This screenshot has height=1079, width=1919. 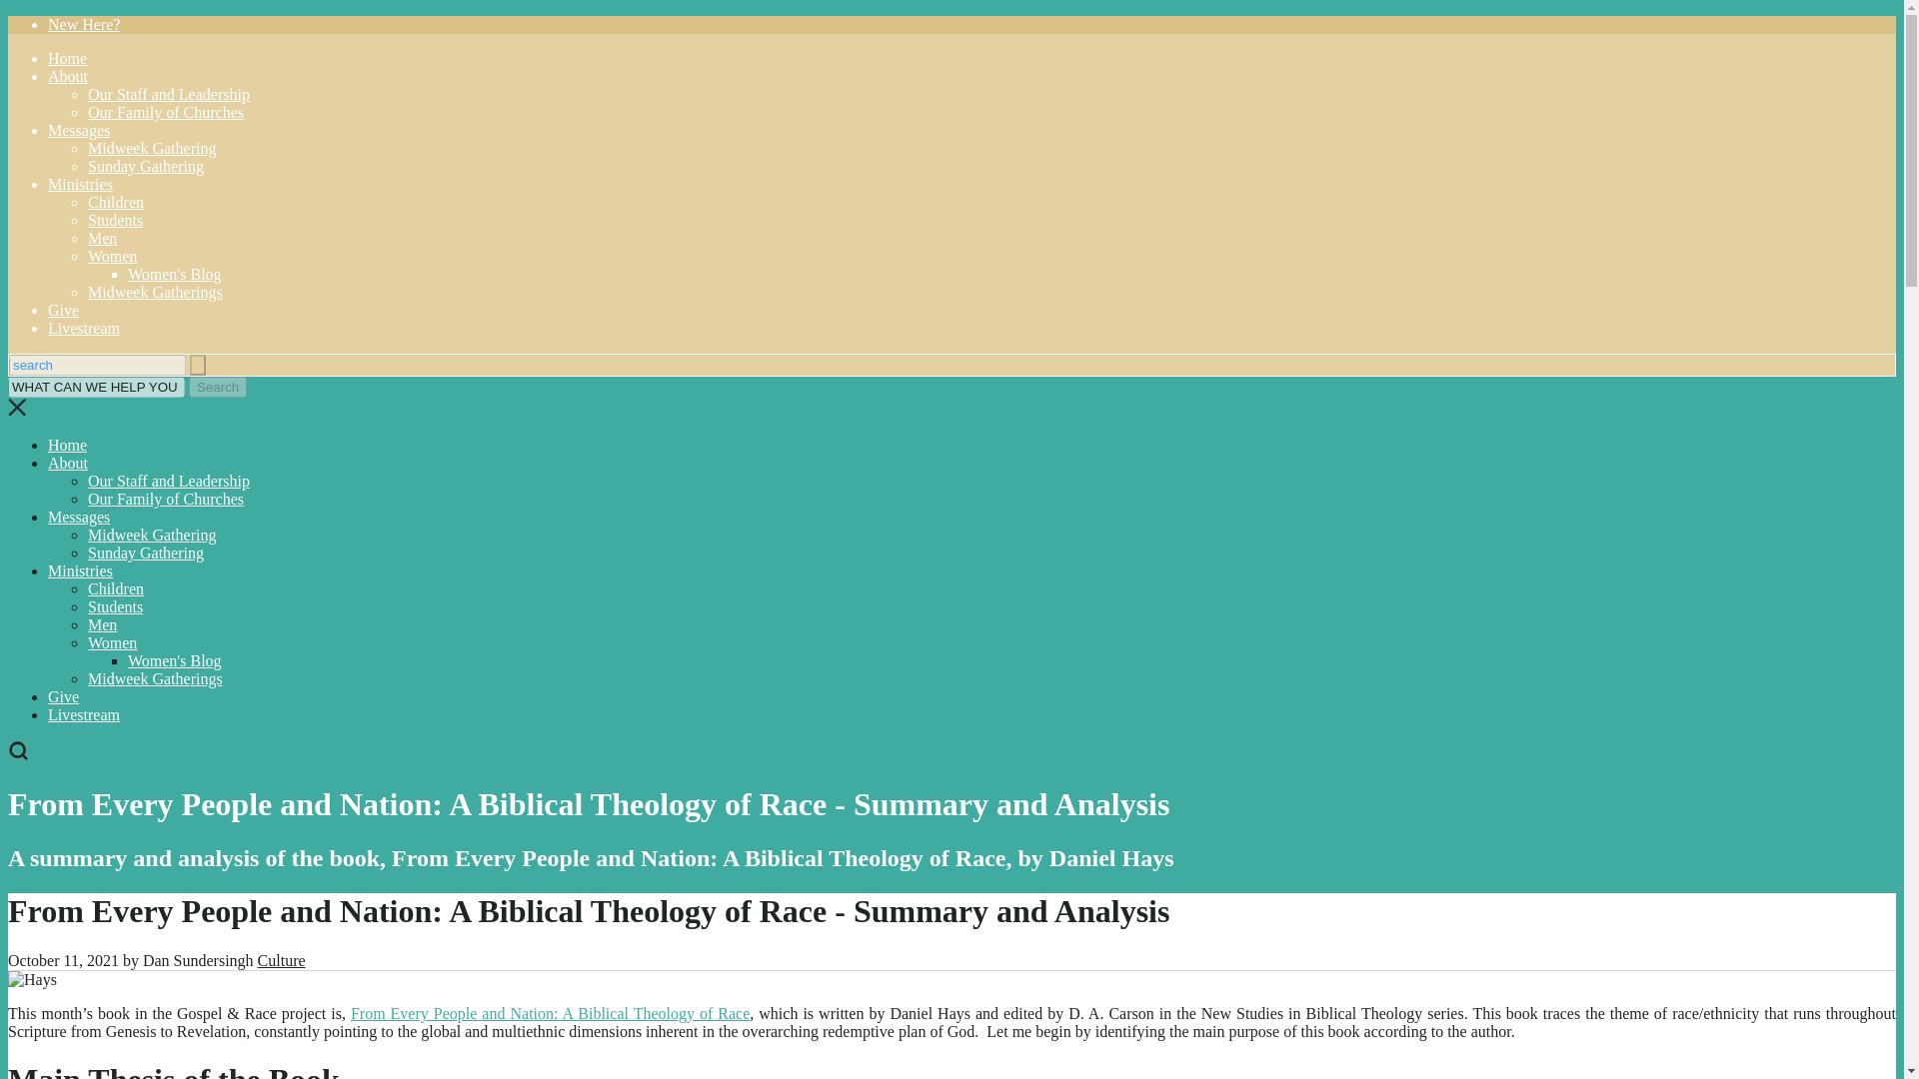 What do you see at coordinates (112, 256) in the screenshot?
I see `Women` at bounding box center [112, 256].